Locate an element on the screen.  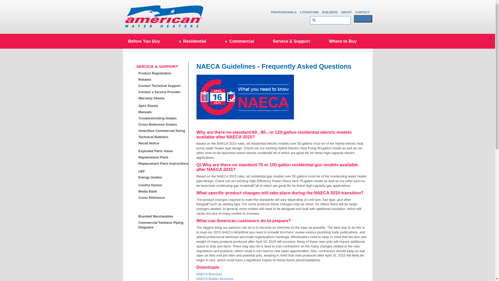
Commercial is located at coordinates (239, 41).